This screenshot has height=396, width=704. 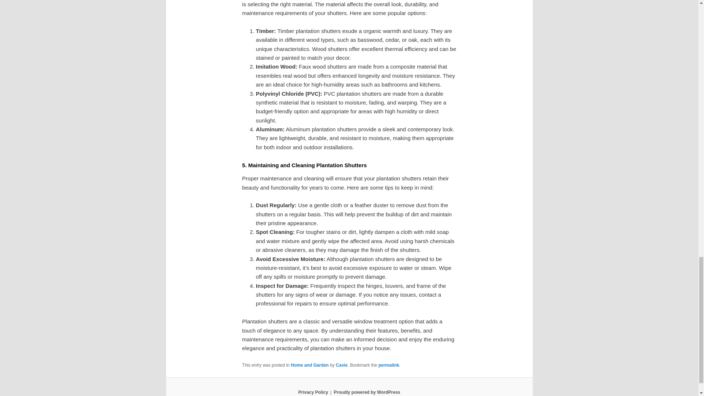 I want to click on permalink, so click(x=389, y=365).